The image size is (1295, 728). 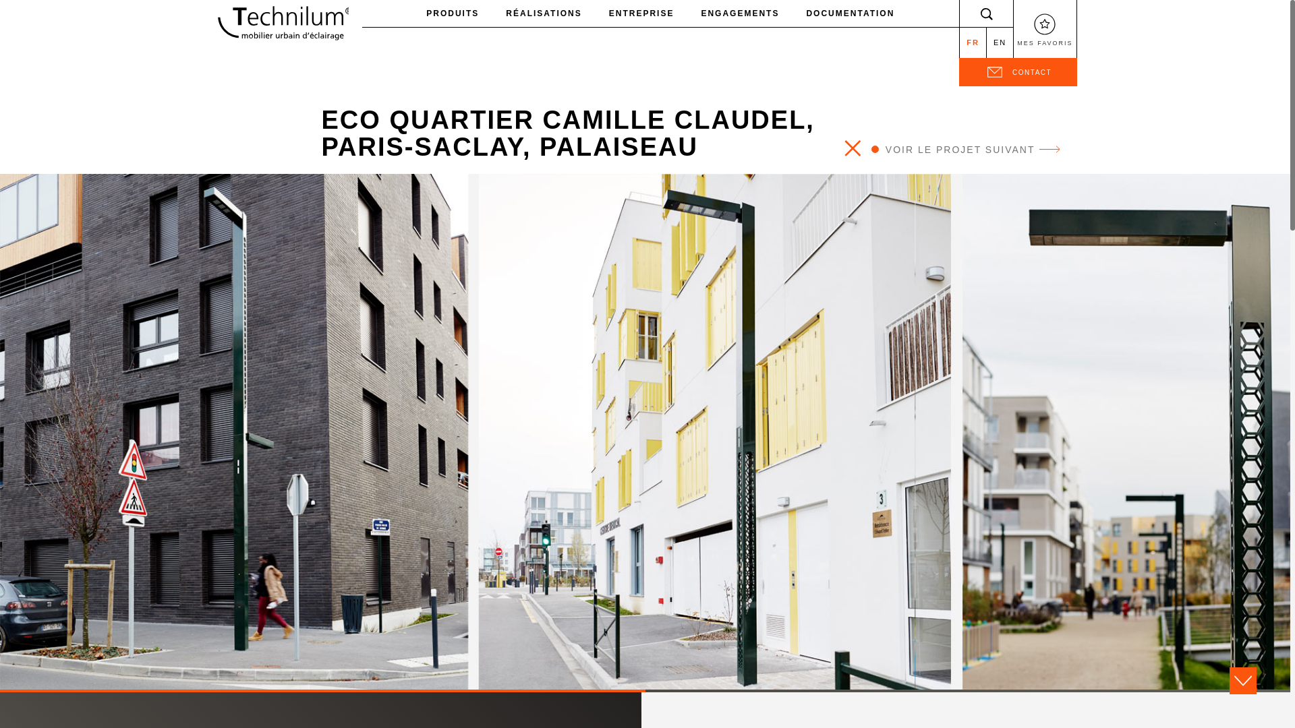 I want to click on Scroll down, so click(x=1242, y=681).